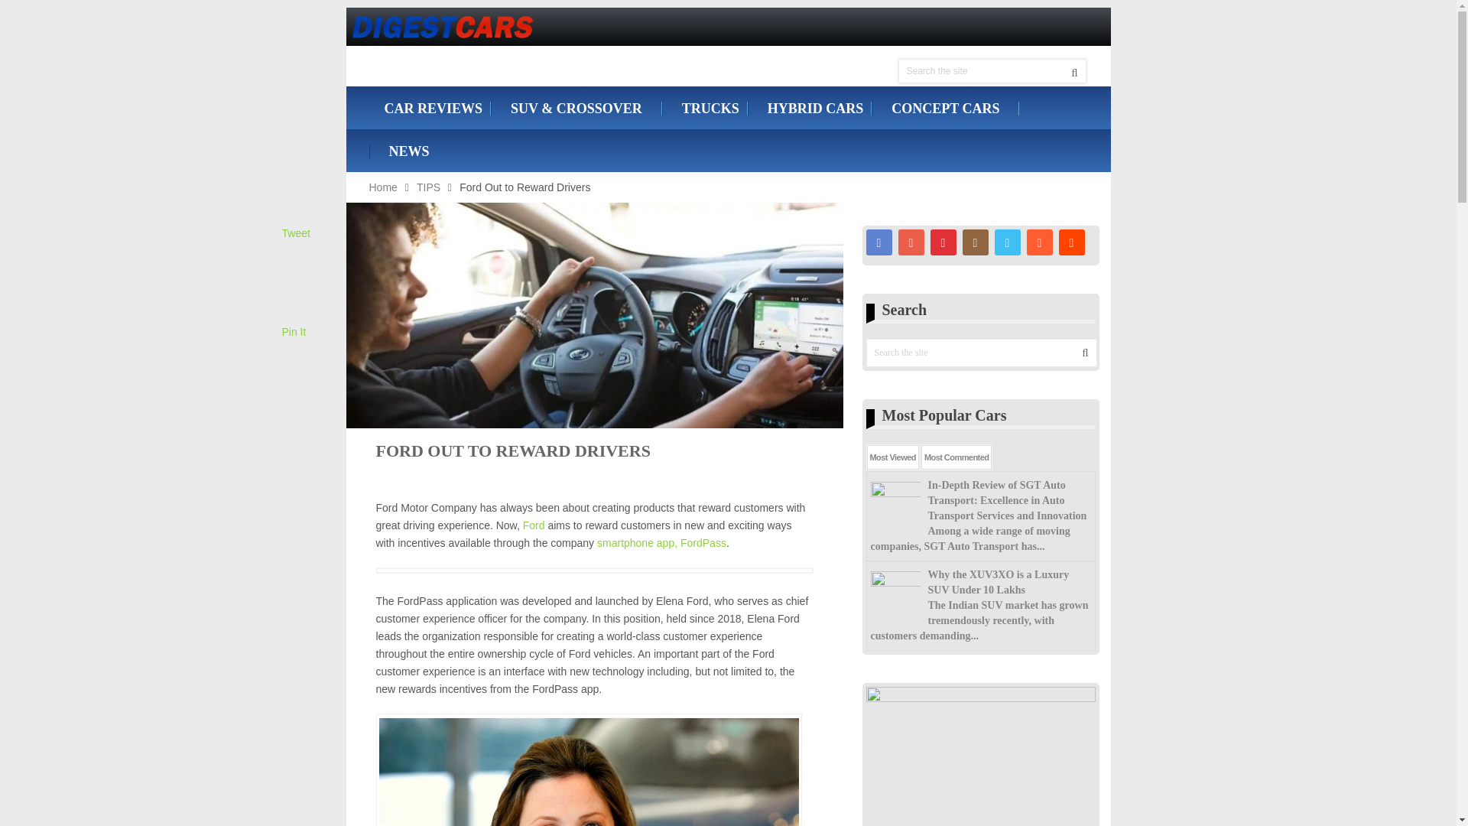 The width and height of the screenshot is (1468, 826). Describe the element at coordinates (662, 543) in the screenshot. I see `smartphone app, FordPass` at that location.